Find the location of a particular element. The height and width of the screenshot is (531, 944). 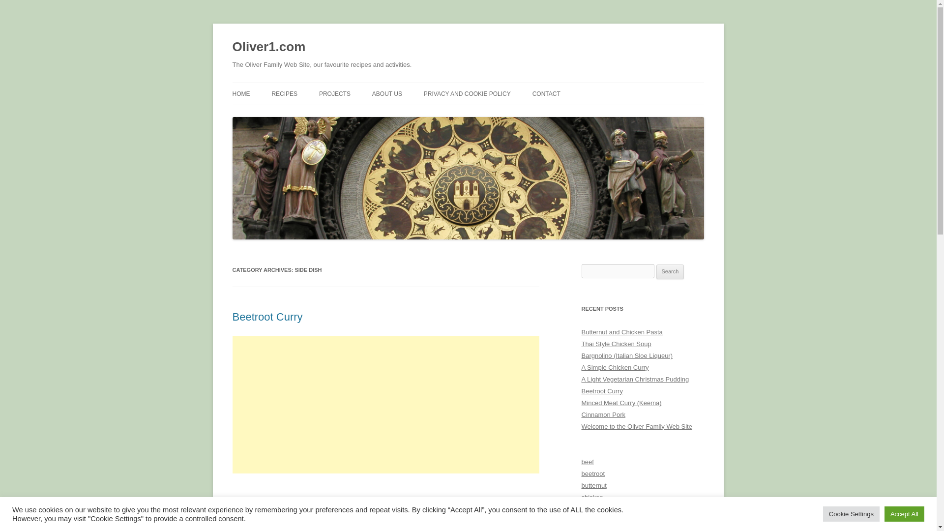

MONITORING is located at coordinates (368, 114).